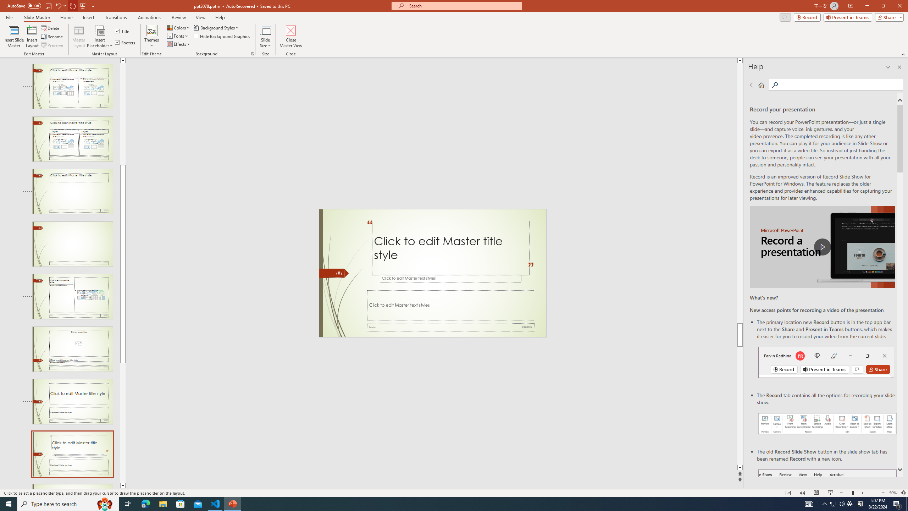  Describe the element at coordinates (72, 402) in the screenshot. I see `Slide Title and Caption Layout: used by no slides` at that location.